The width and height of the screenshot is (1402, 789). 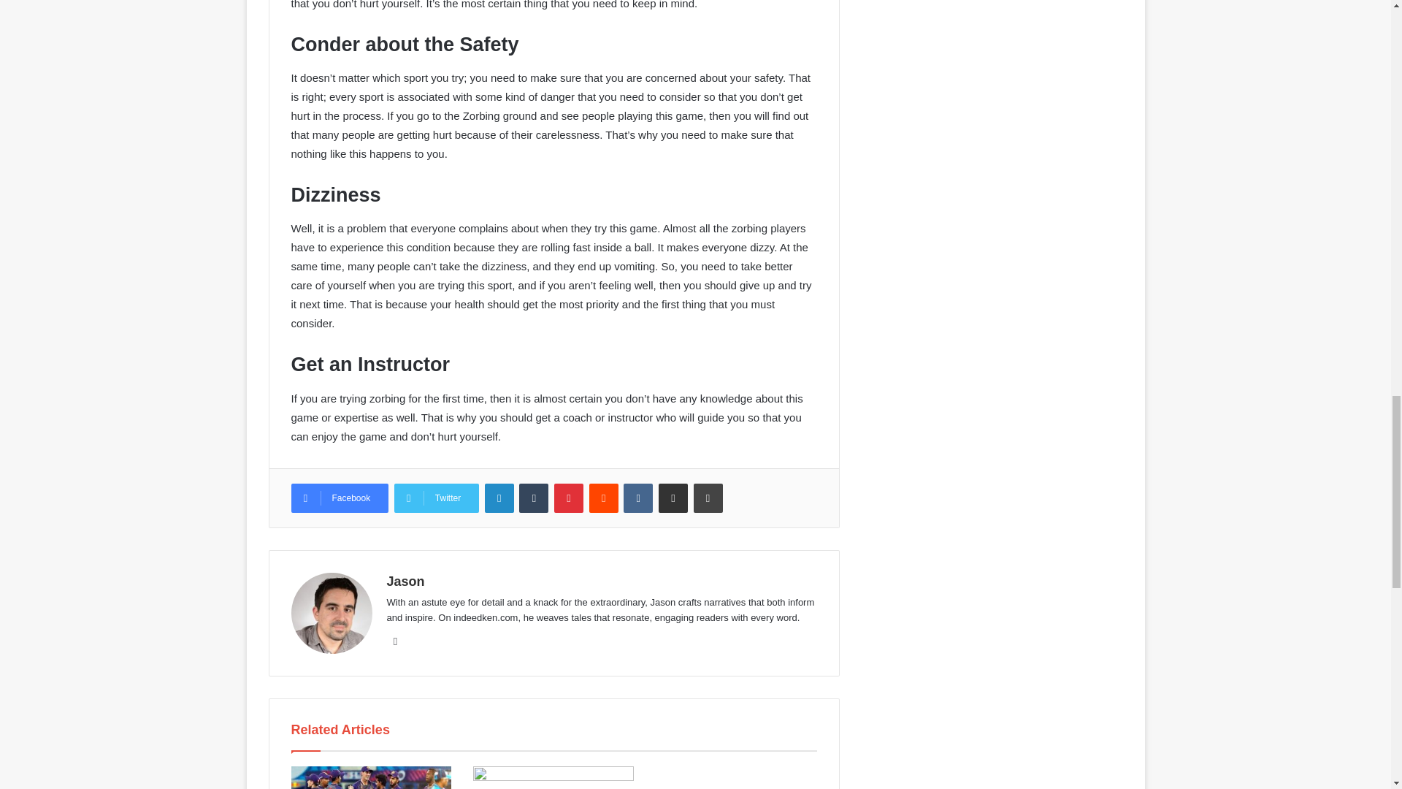 What do you see at coordinates (396, 641) in the screenshot?
I see `Website` at bounding box center [396, 641].